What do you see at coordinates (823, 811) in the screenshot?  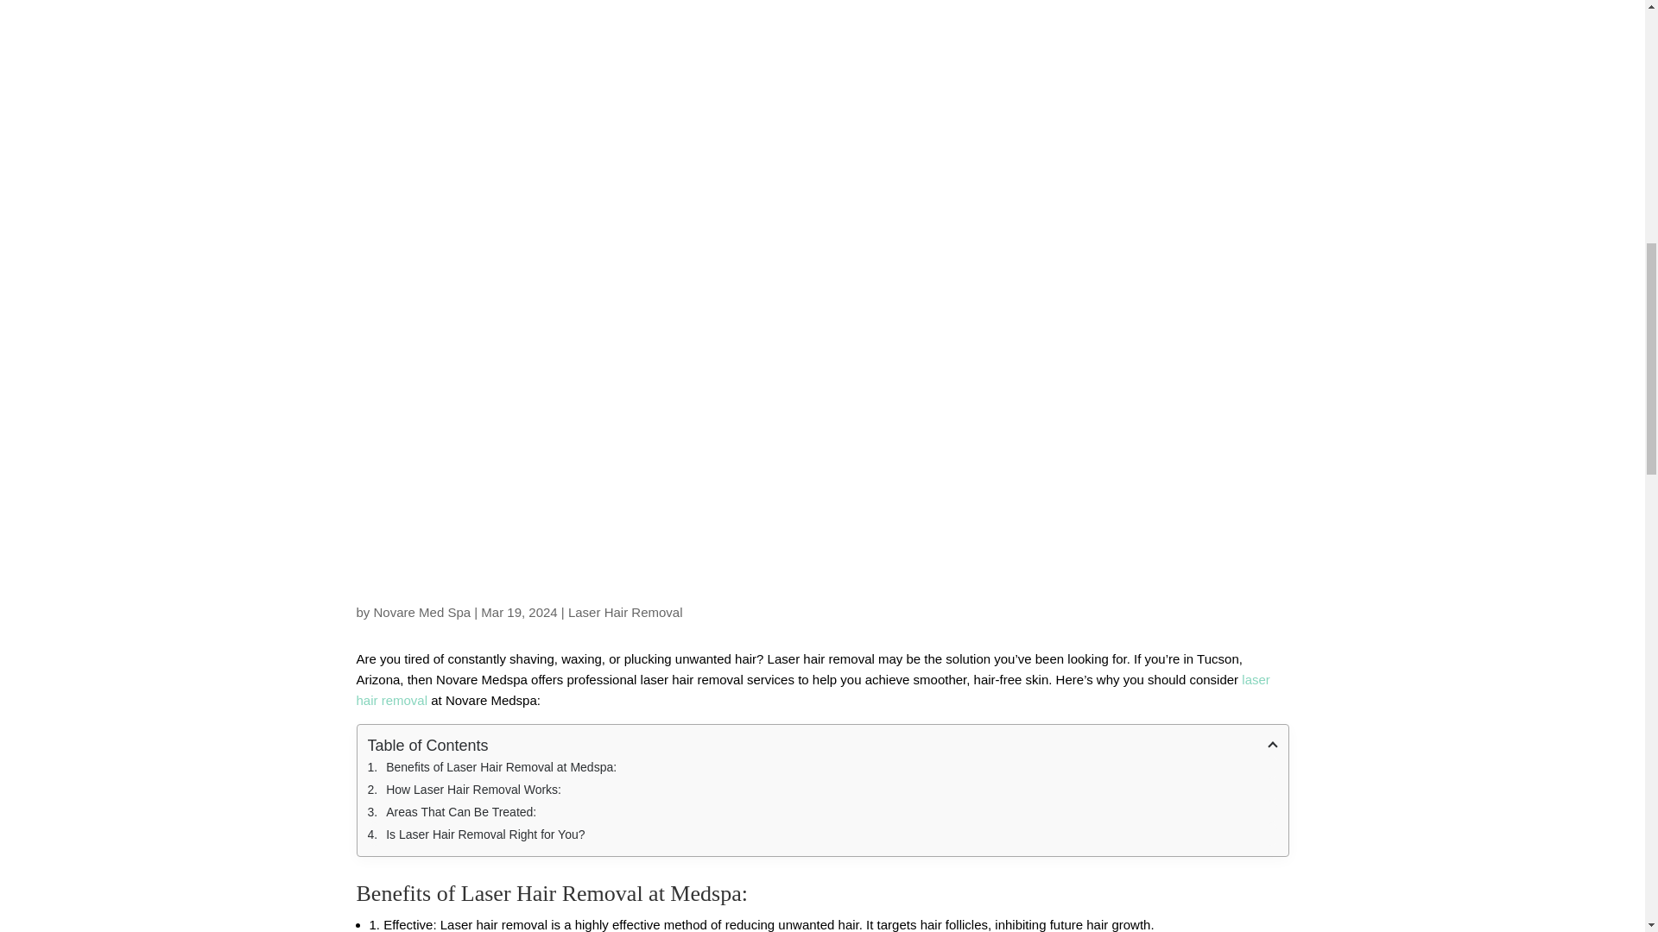 I see `Areas That Can Be Treated:` at bounding box center [823, 811].